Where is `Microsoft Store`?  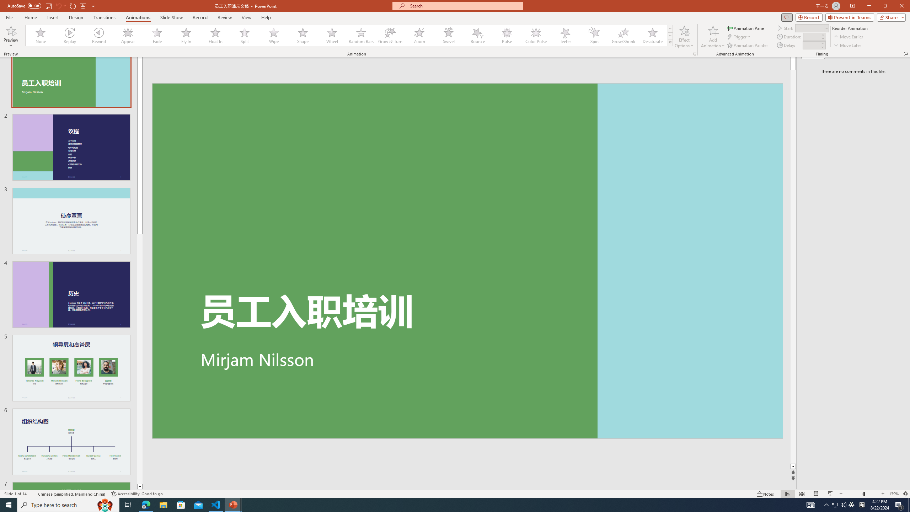
Microsoft Store is located at coordinates (181, 505).